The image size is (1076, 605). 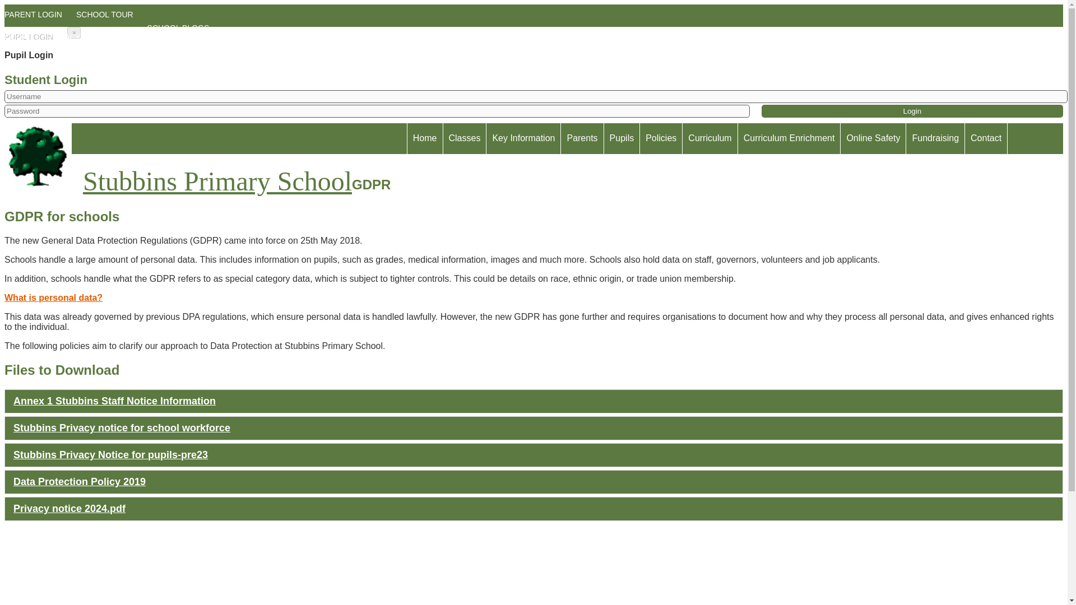 What do you see at coordinates (182, 28) in the screenshot?
I see `SCHOOL BLOGS` at bounding box center [182, 28].